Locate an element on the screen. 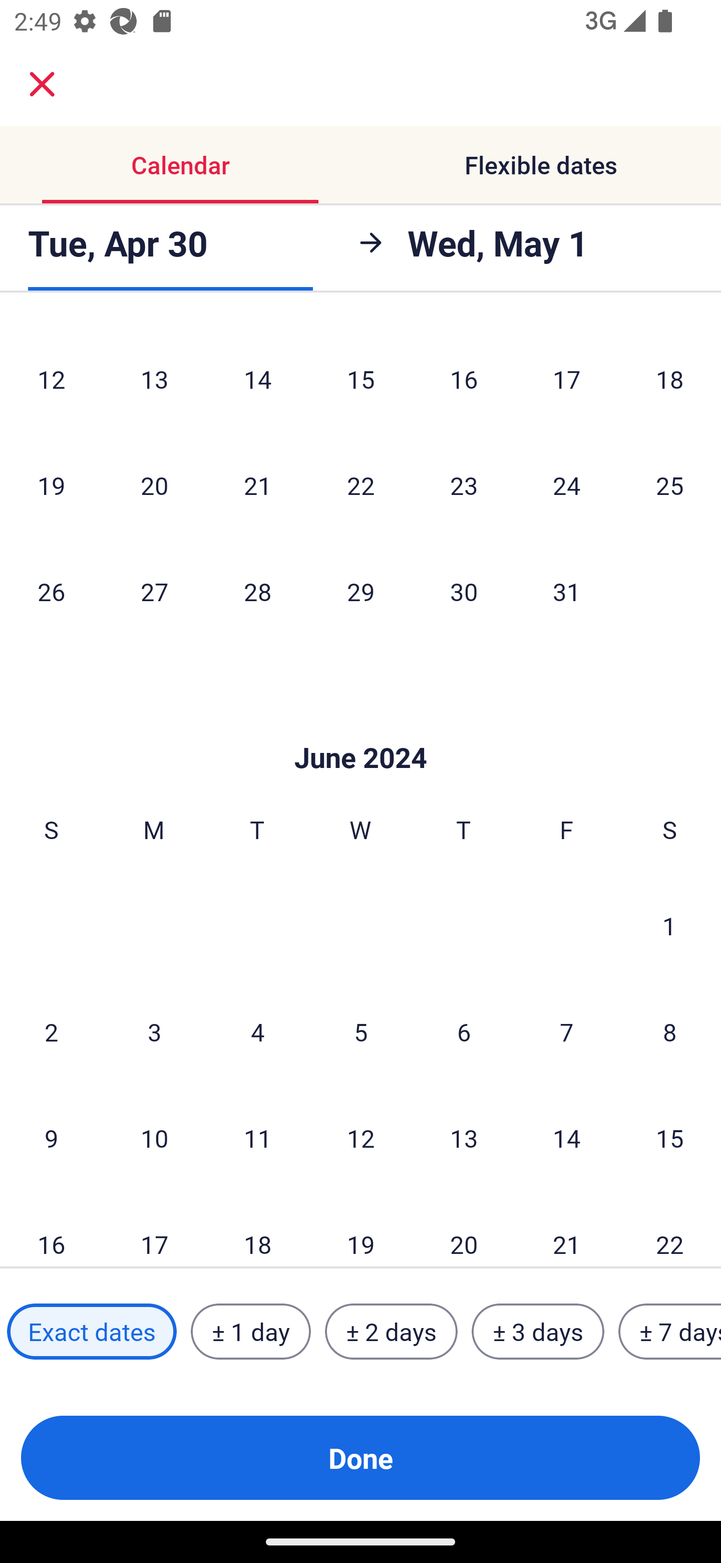  22 Saturday, June 22, 2024 is located at coordinates (670, 1229).